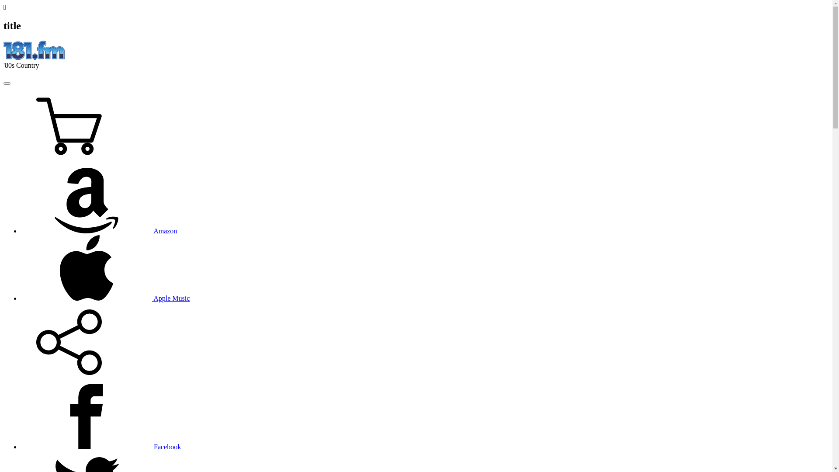 This screenshot has width=839, height=472. What do you see at coordinates (105, 298) in the screenshot?
I see `Apple Music` at bounding box center [105, 298].